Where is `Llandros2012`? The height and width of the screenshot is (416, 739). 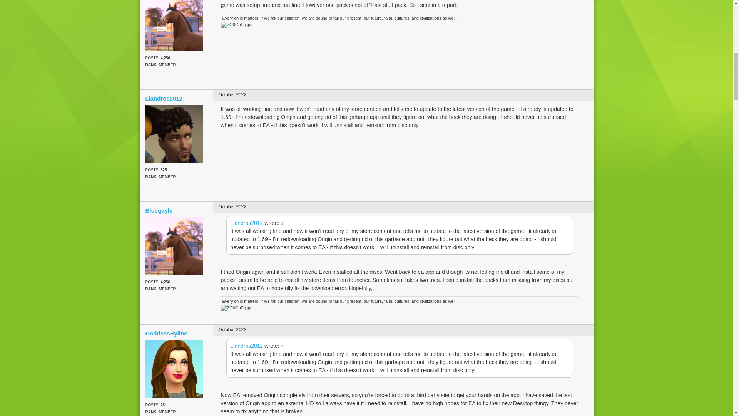
Llandros2012 is located at coordinates (176, 99).